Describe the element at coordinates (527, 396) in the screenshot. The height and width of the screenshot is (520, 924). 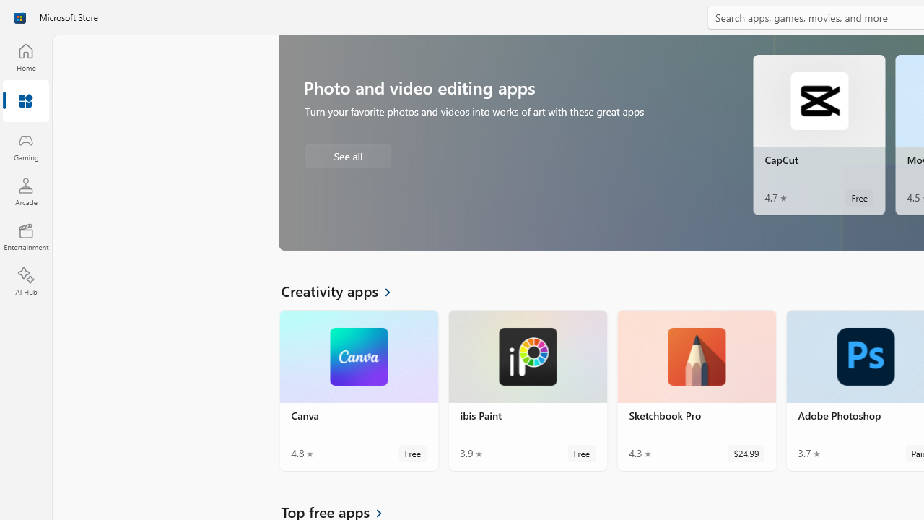
I see `ibis Paint. Average rating of 3.9 out of five stars. Free  ` at that location.